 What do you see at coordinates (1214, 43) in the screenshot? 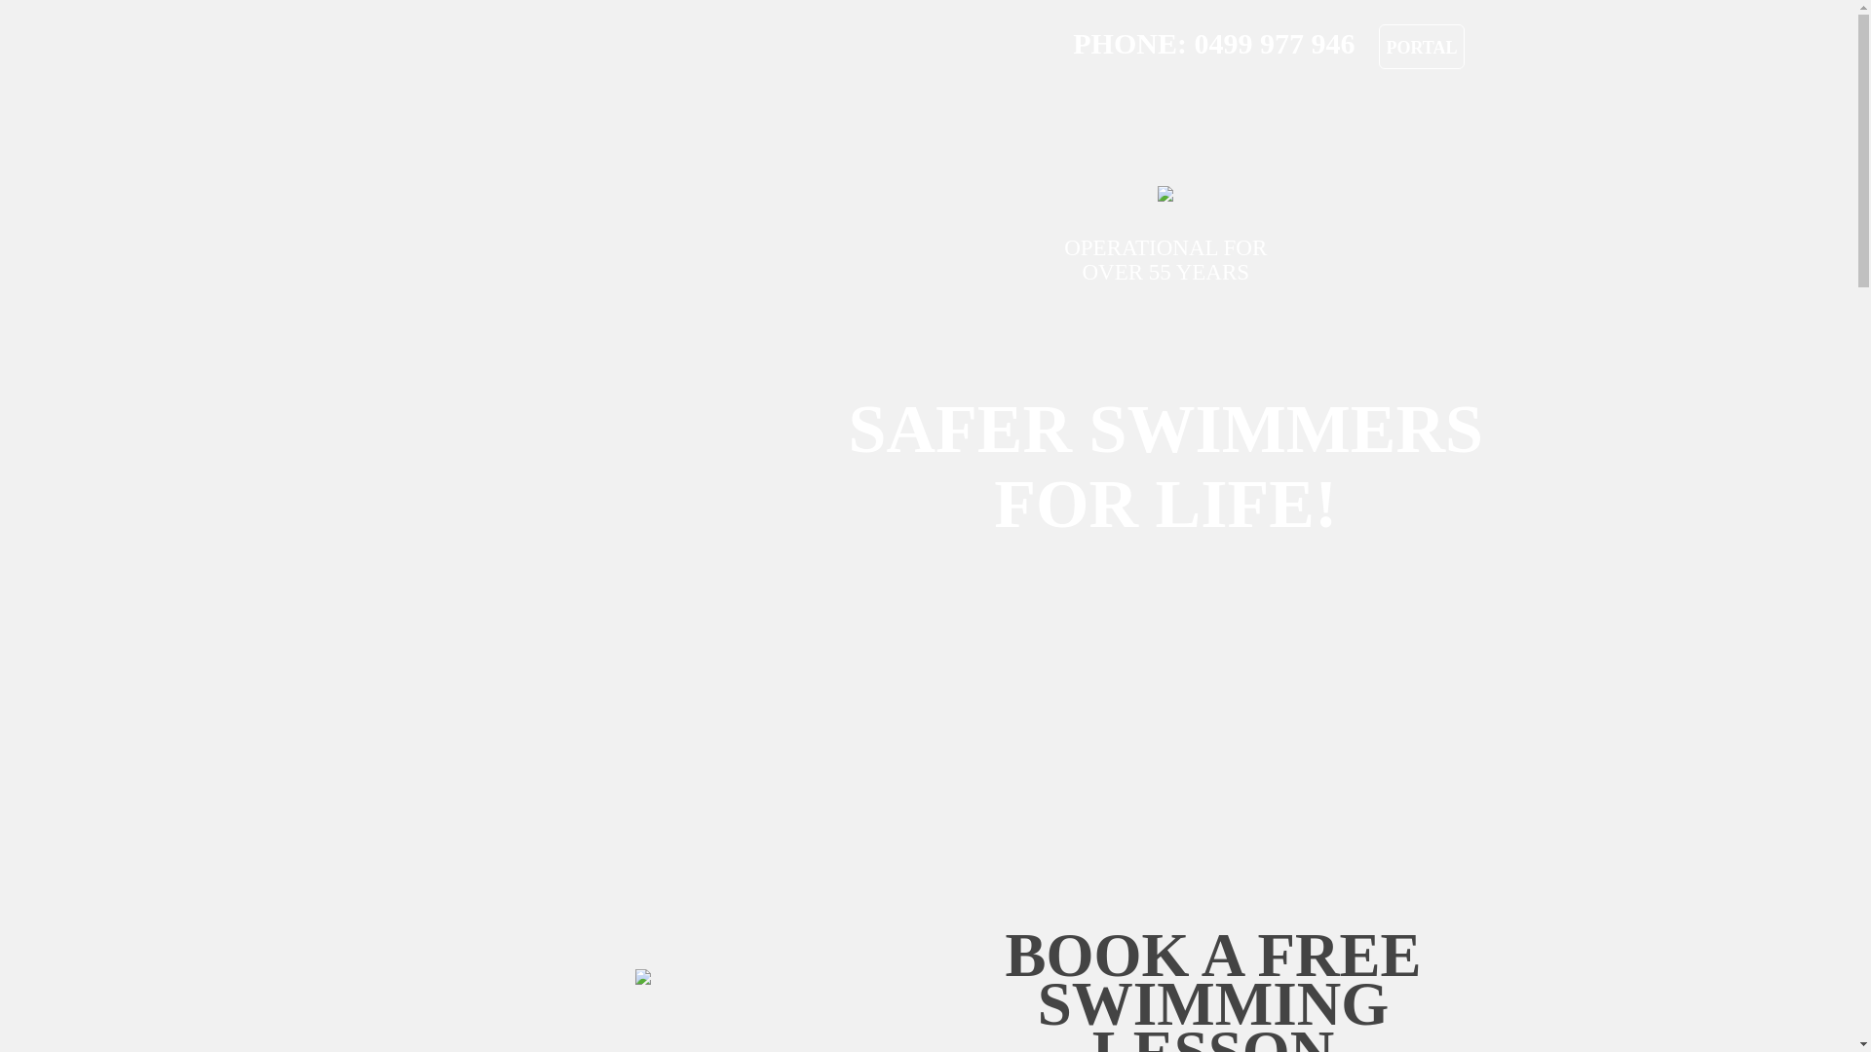
I see `PHONE: 0499 977 946` at bounding box center [1214, 43].